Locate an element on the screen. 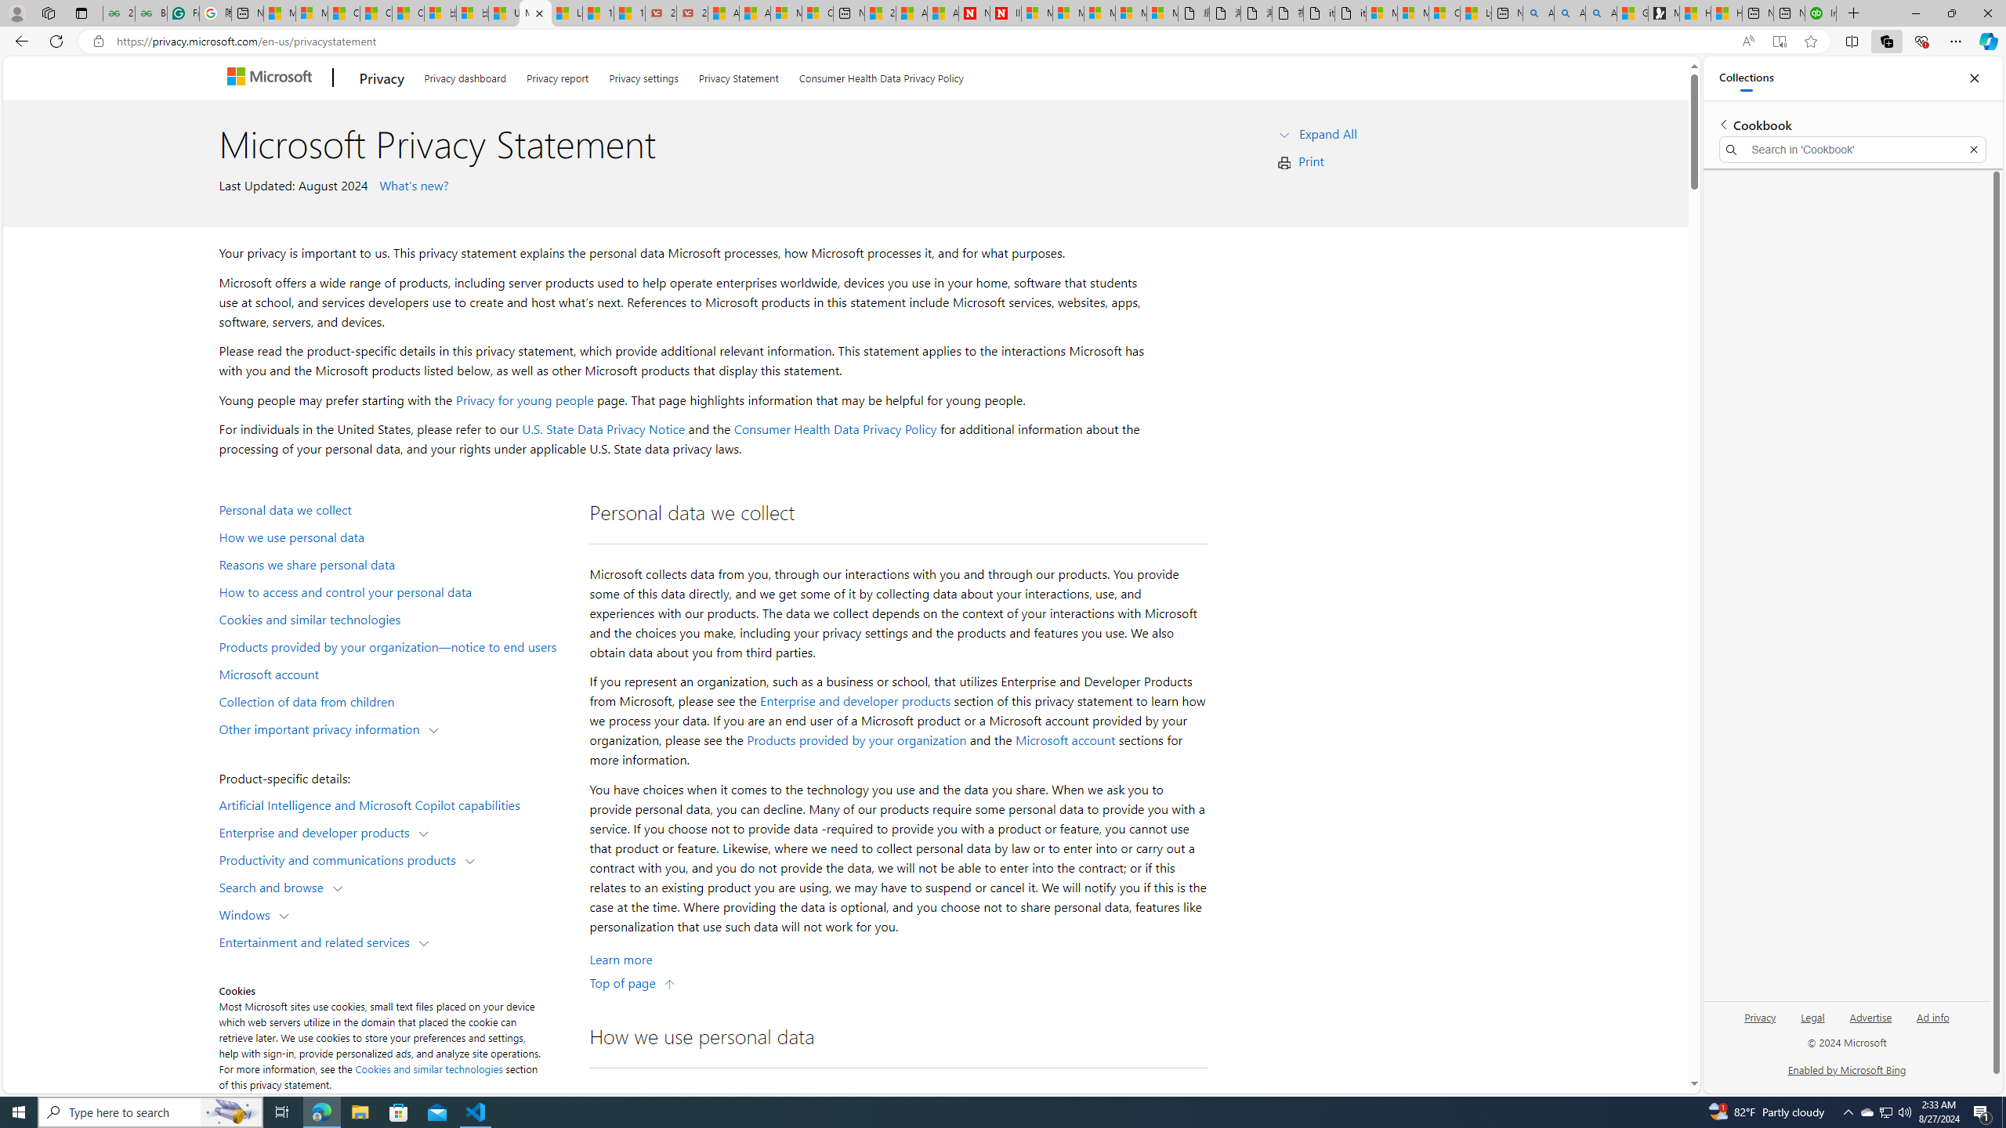 Image resolution: width=2006 pixels, height=1128 pixels. How to access and control your personal data is located at coordinates (396, 591).